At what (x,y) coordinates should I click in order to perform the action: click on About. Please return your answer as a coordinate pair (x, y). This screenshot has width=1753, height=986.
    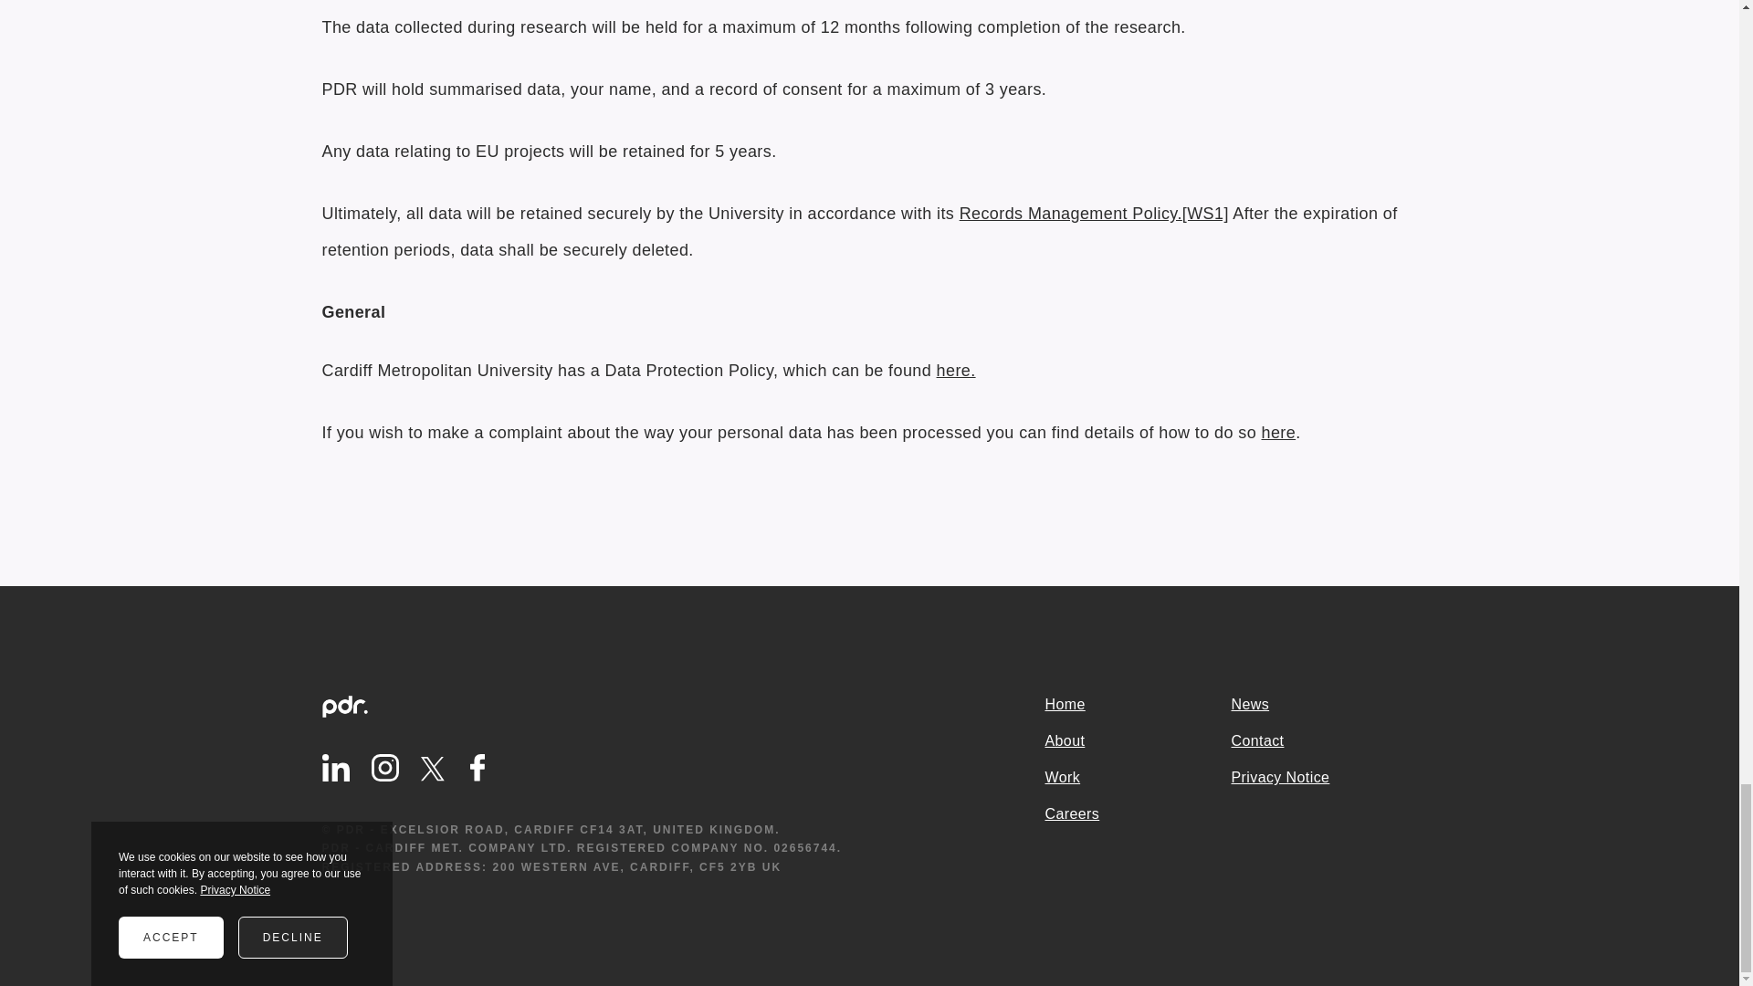
    Looking at the image, I should click on (1138, 741).